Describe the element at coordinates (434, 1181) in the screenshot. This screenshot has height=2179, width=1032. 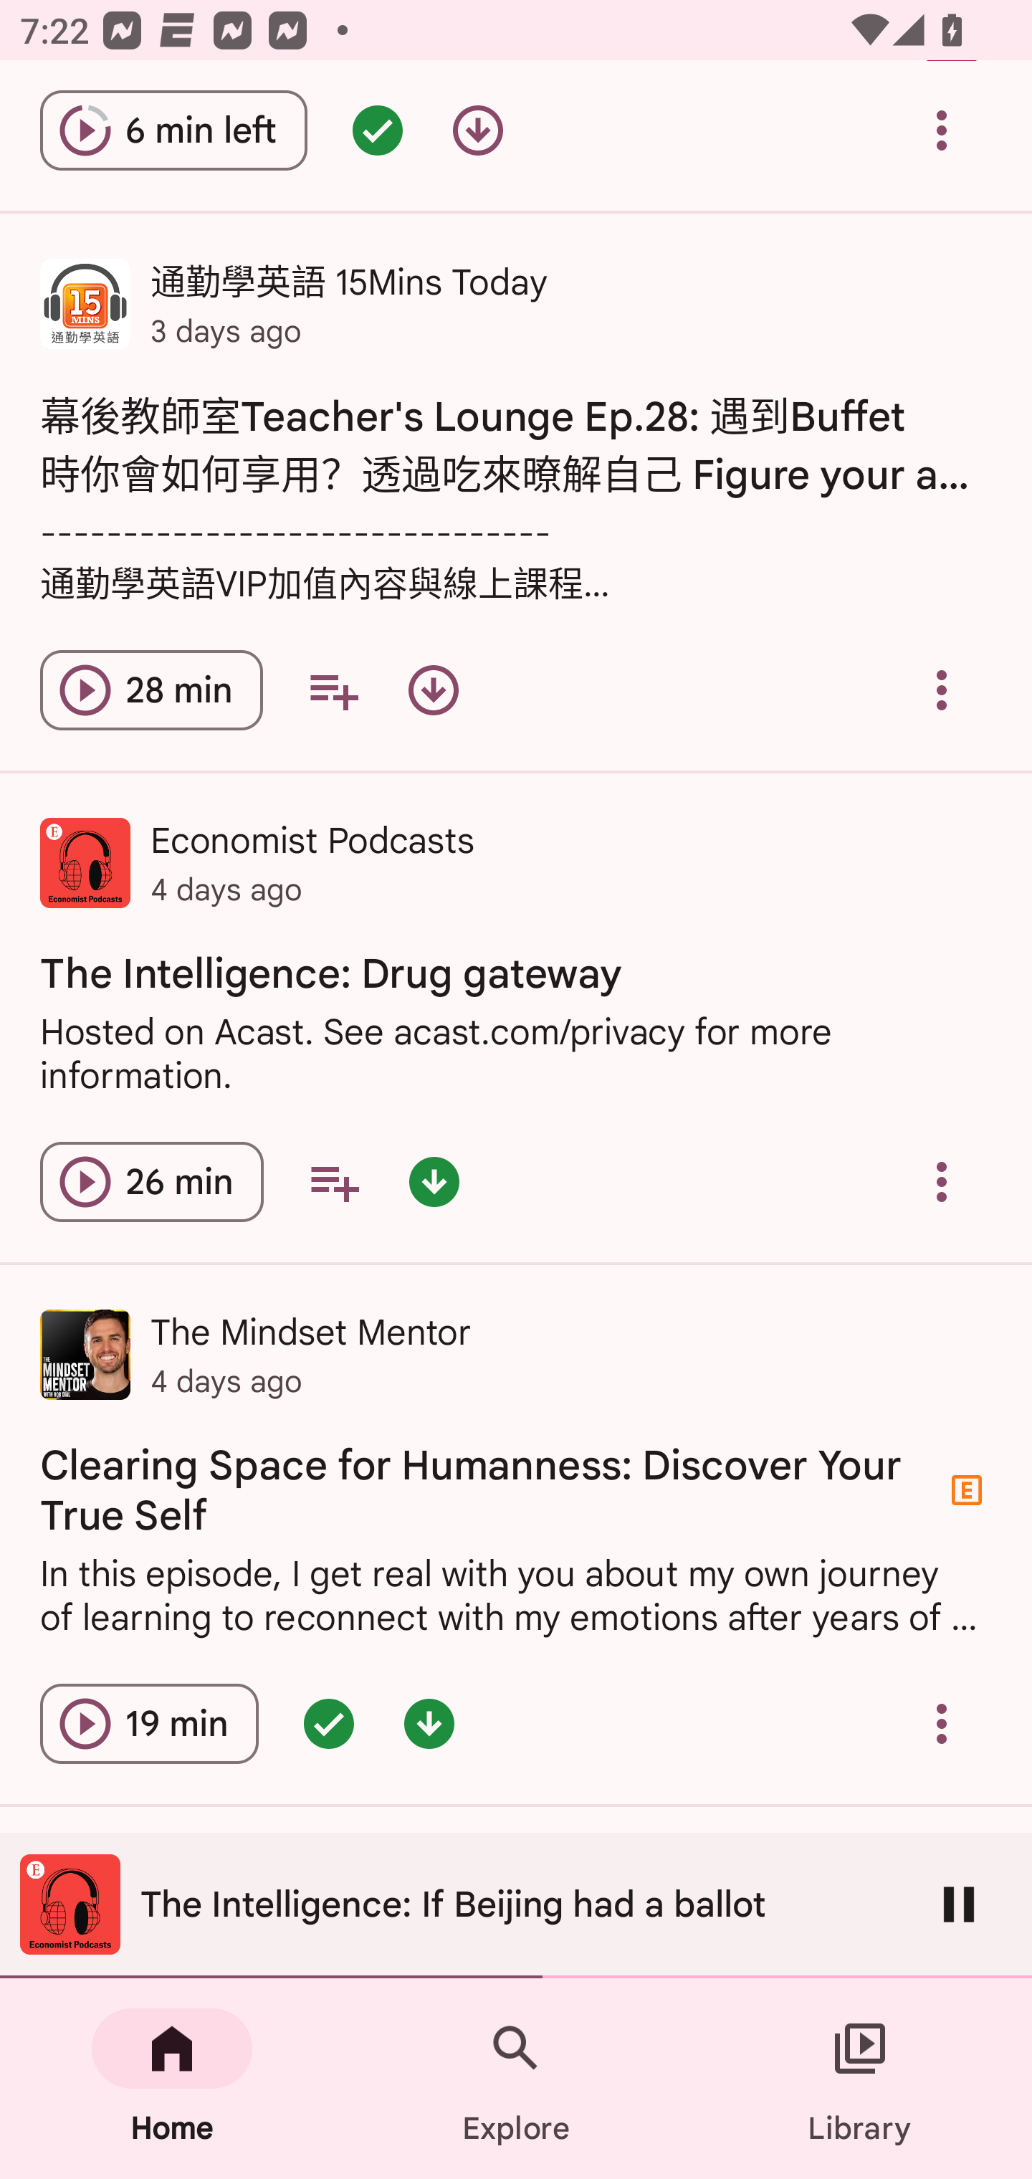
I see `Episode downloaded - double tap for options` at that location.